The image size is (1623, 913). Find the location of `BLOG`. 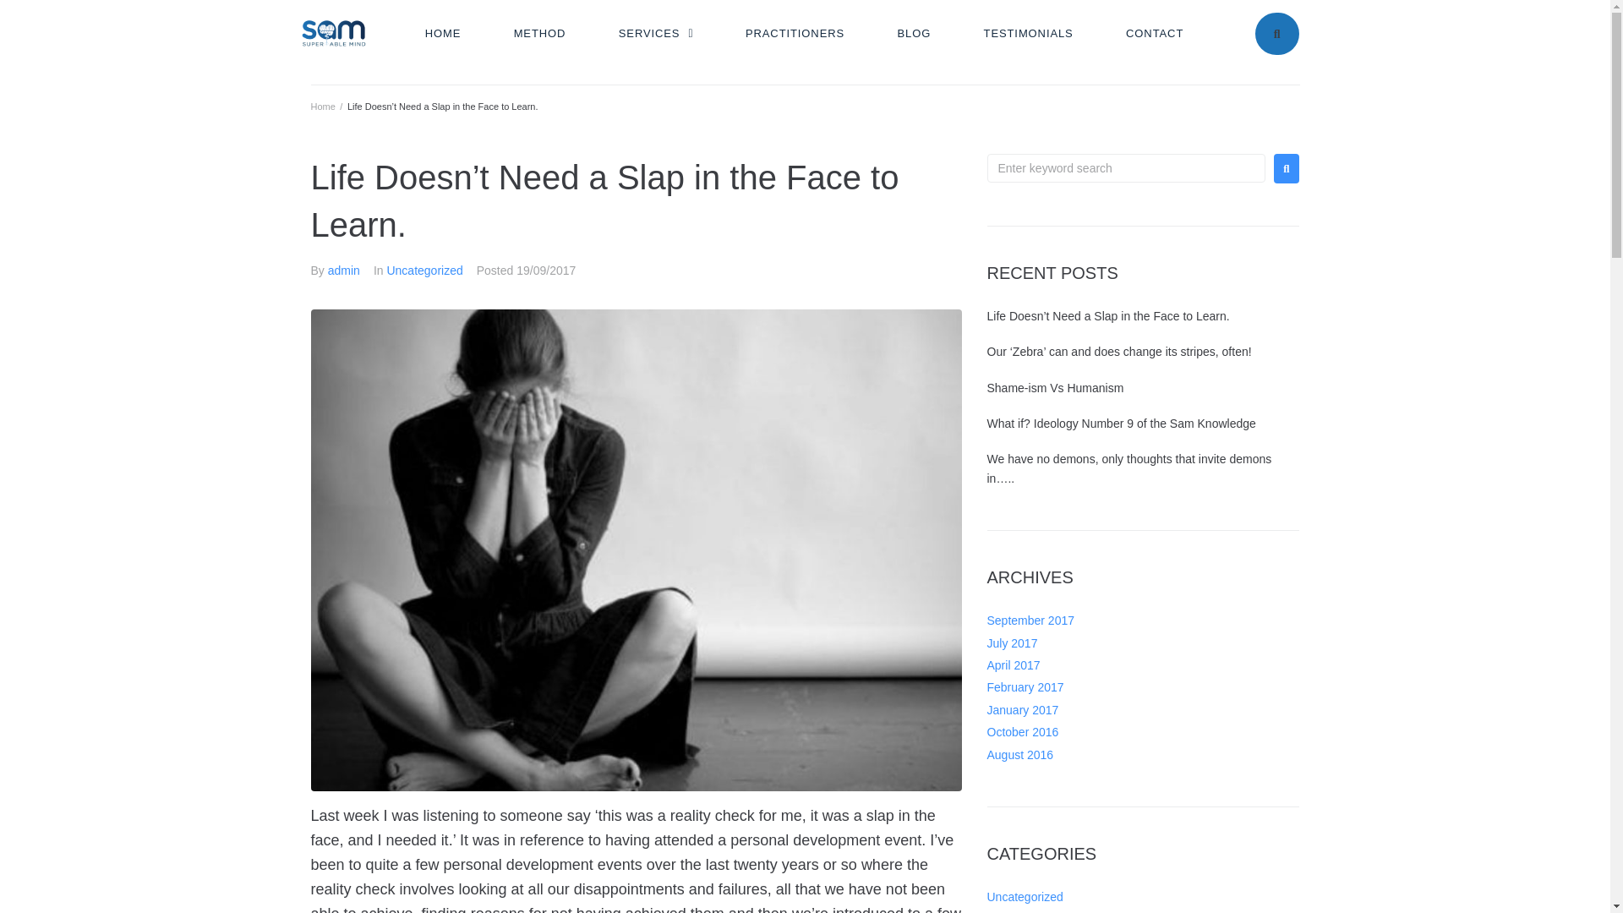

BLOG is located at coordinates (915, 34).